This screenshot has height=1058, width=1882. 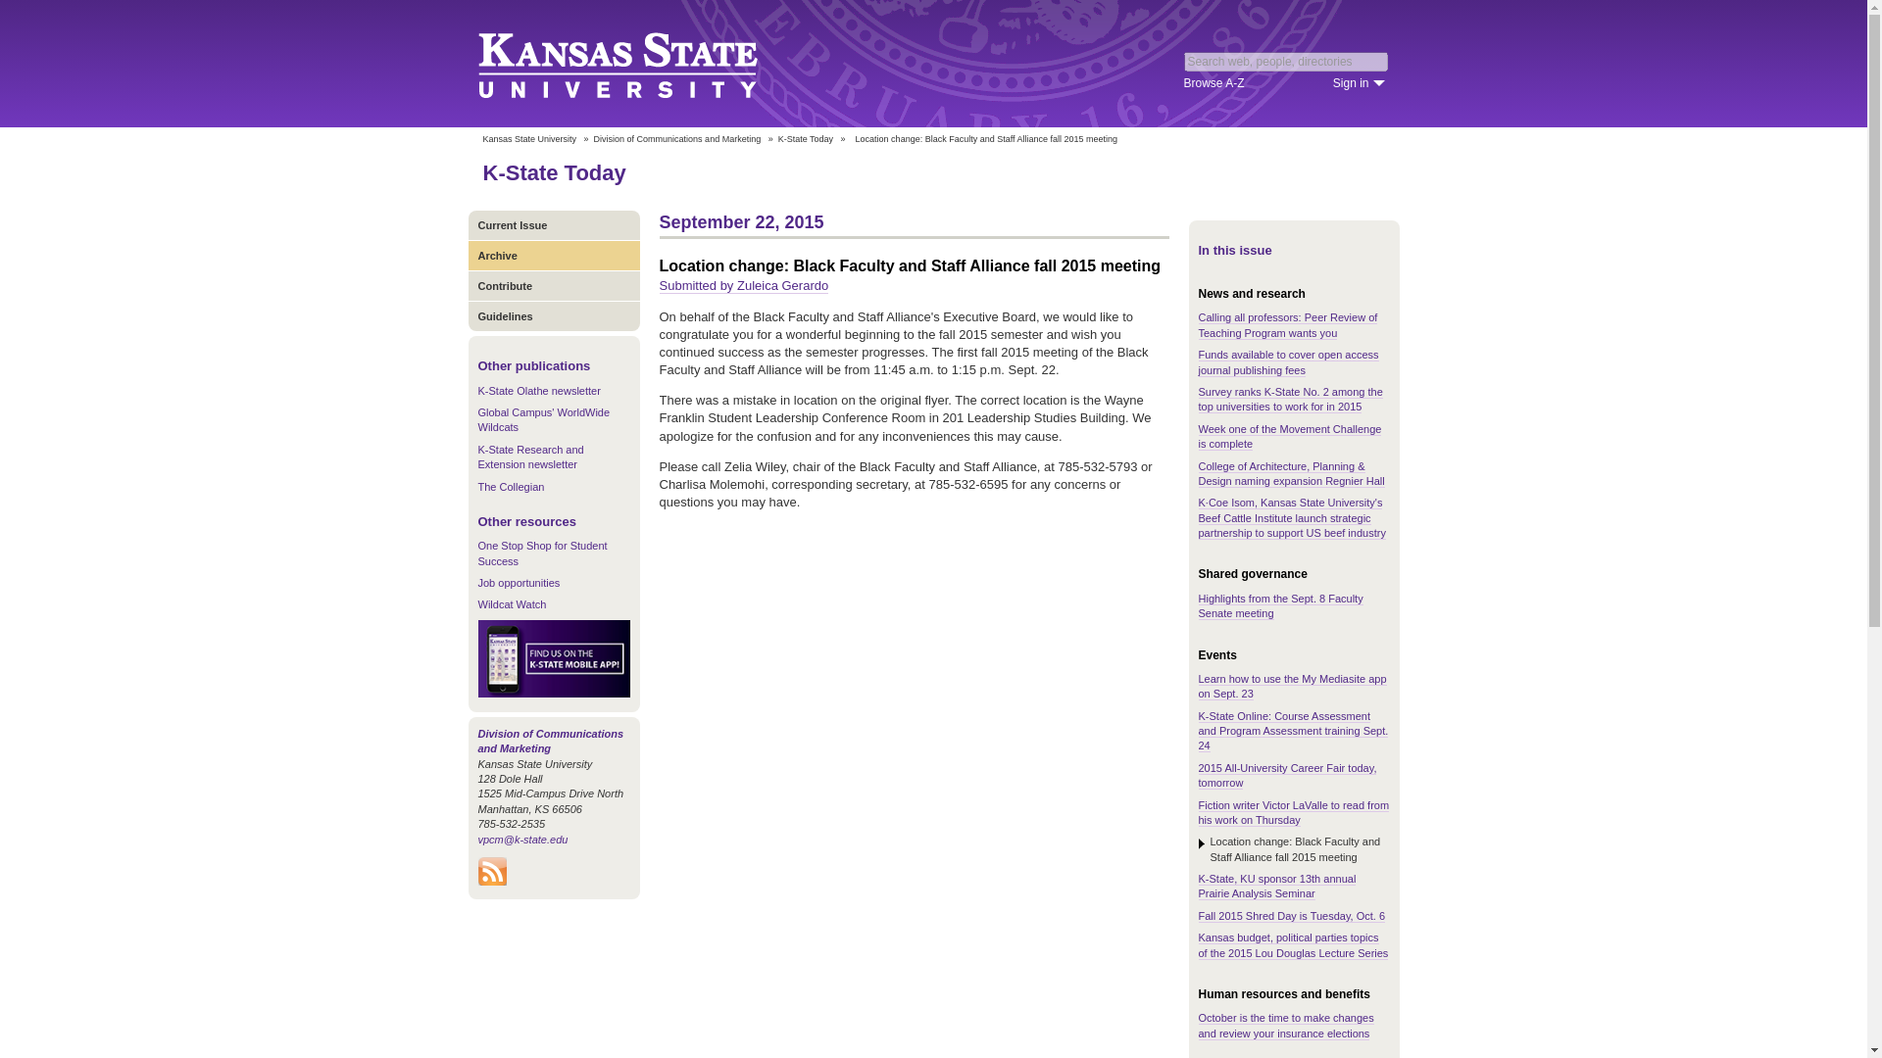 What do you see at coordinates (543, 553) in the screenshot?
I see `One Stop Shop for Student Success` at bounding box center [543, 553].